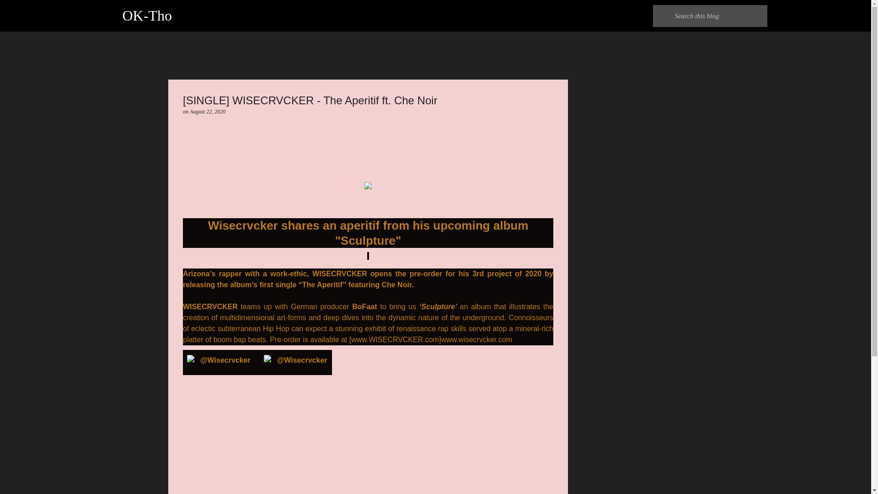 The width and height of the screenshot is (878, 494). I want to click on permanent link, so click(208, 111).